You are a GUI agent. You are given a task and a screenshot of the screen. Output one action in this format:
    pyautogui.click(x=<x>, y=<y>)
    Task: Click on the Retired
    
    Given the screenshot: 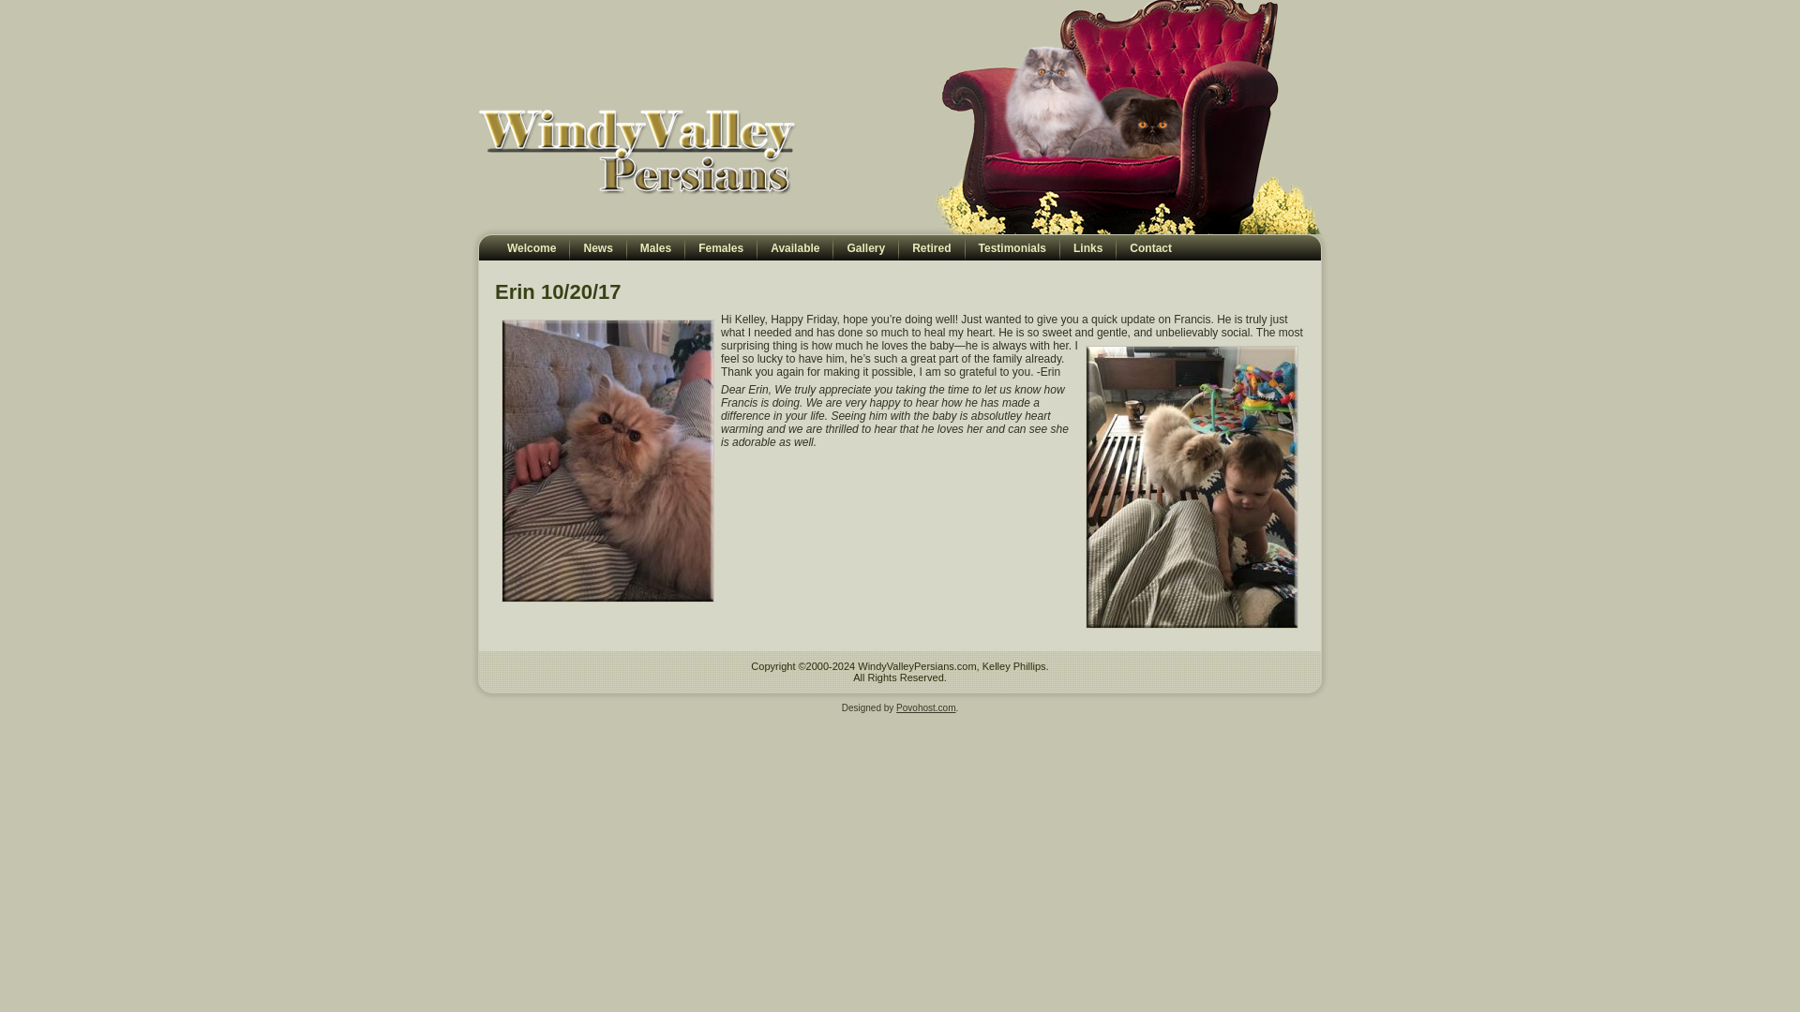 What is the action you would take?
    pyautogui.click(x=931, y=247)
    